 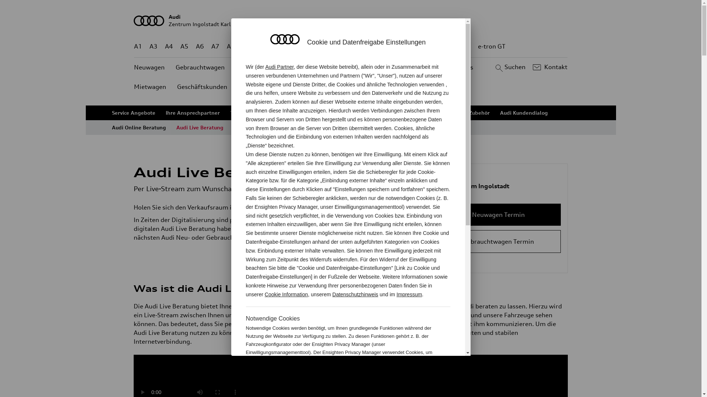 What do you see at coordinates (492, 46) in the screenshot?
I see `e-tron GT` at bounding box center [492, 46].